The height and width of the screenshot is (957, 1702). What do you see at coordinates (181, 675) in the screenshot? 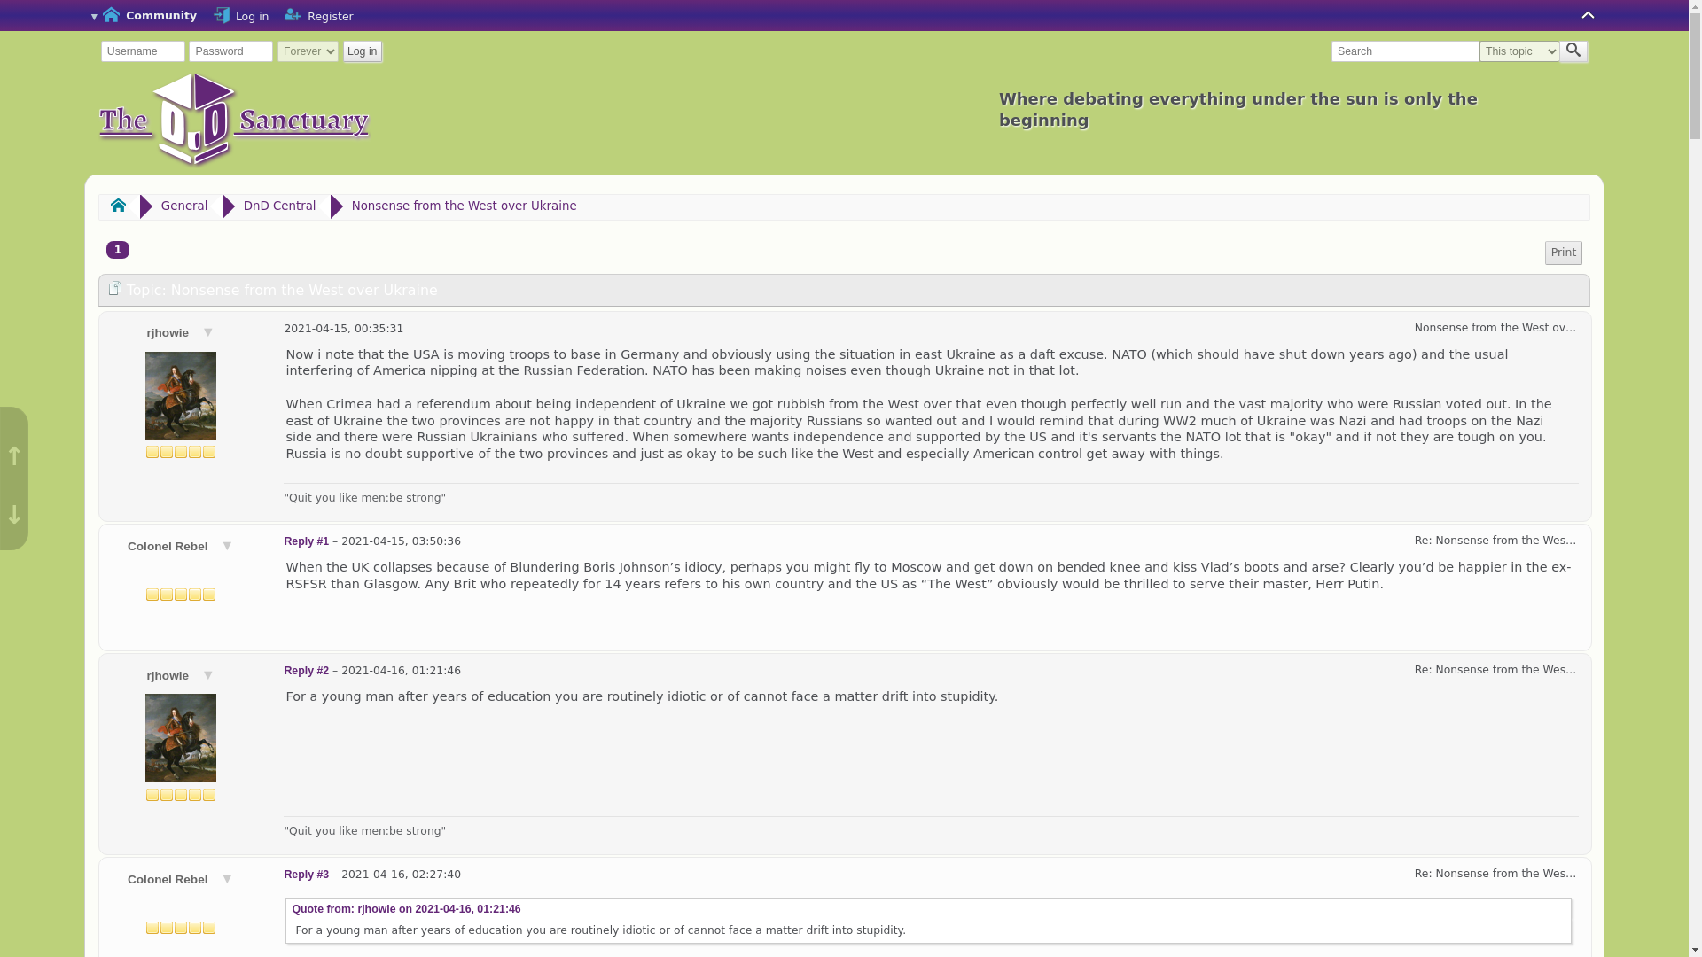
I see `rjhowie` at bounding box center [181, 675].